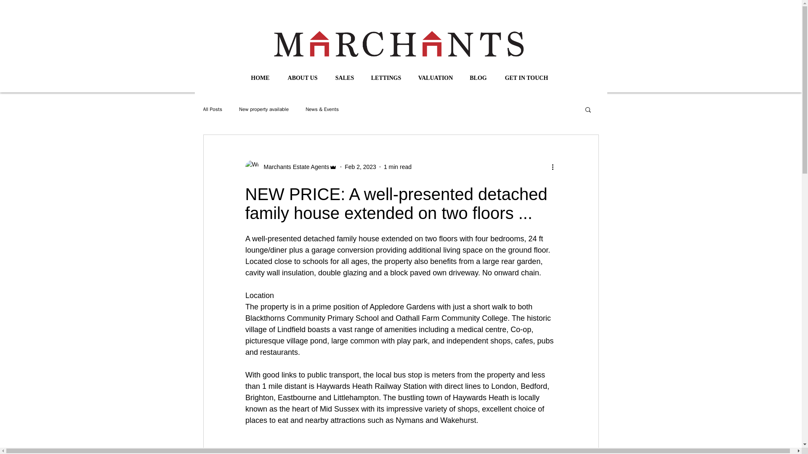 Image resolution: width=808 pixels, height=454 pixels. What do you see at coordinates (260, 78) in the screenshot?
I see `HOME` at bounding box center [260, 78].